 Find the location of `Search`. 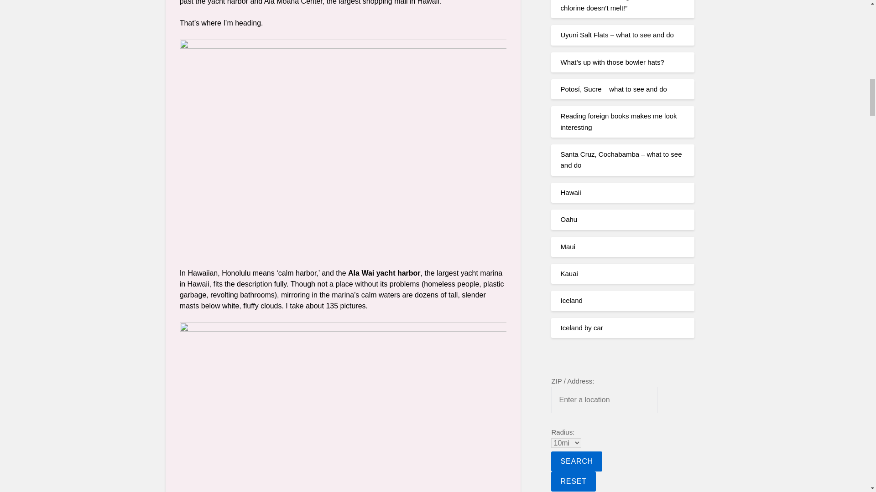

Search is located at coordinates (576, 461).